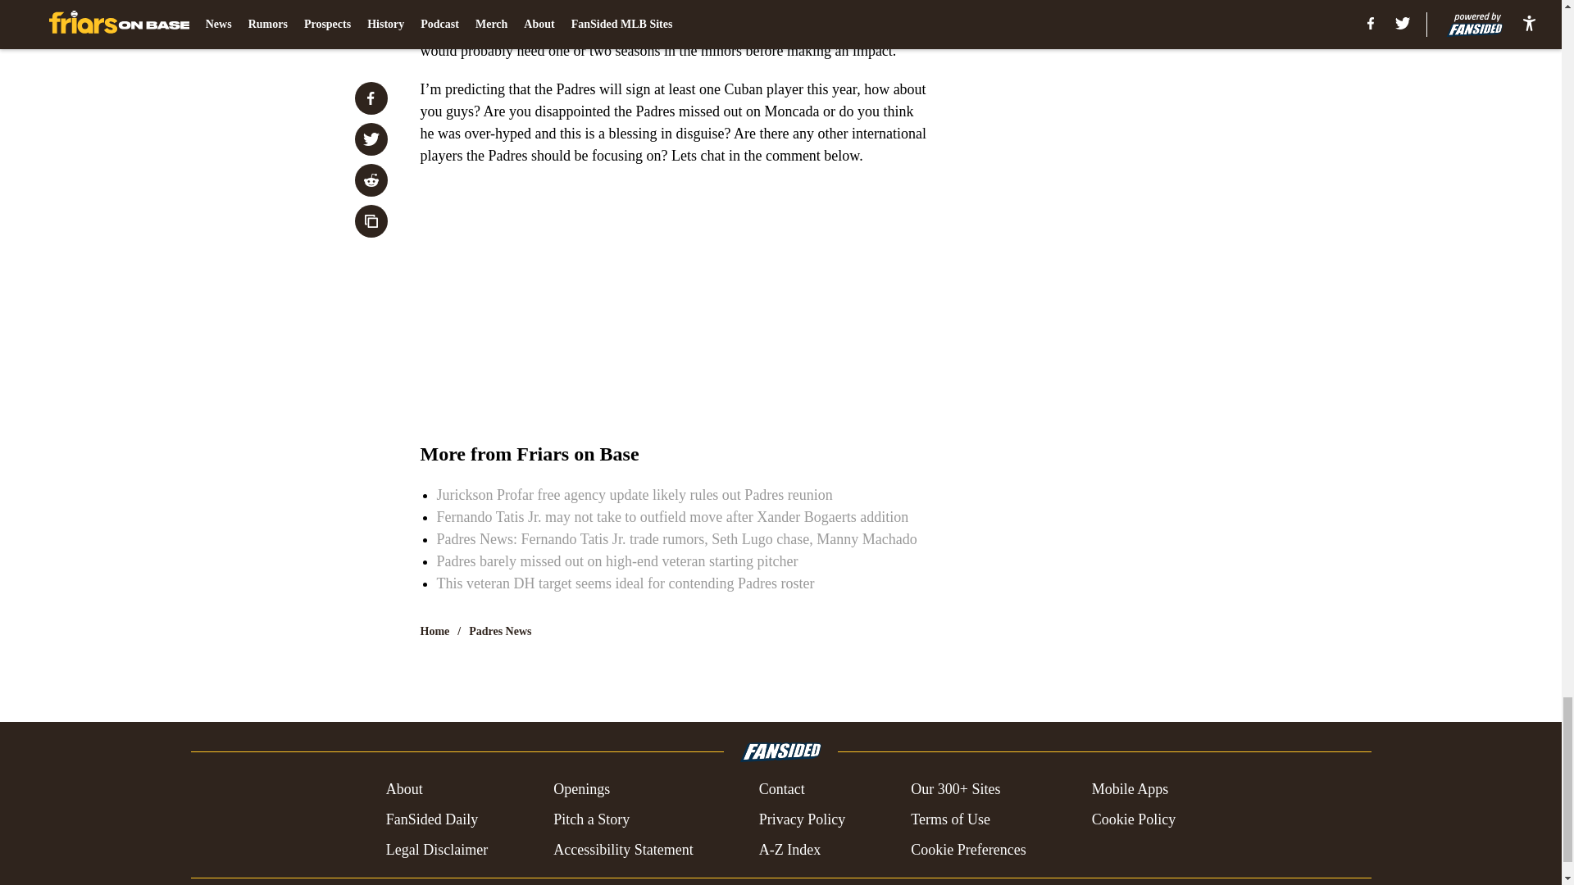 The width and height of the screenshot is (1574, 885). I want to click on Padres News, so click(500, 631).